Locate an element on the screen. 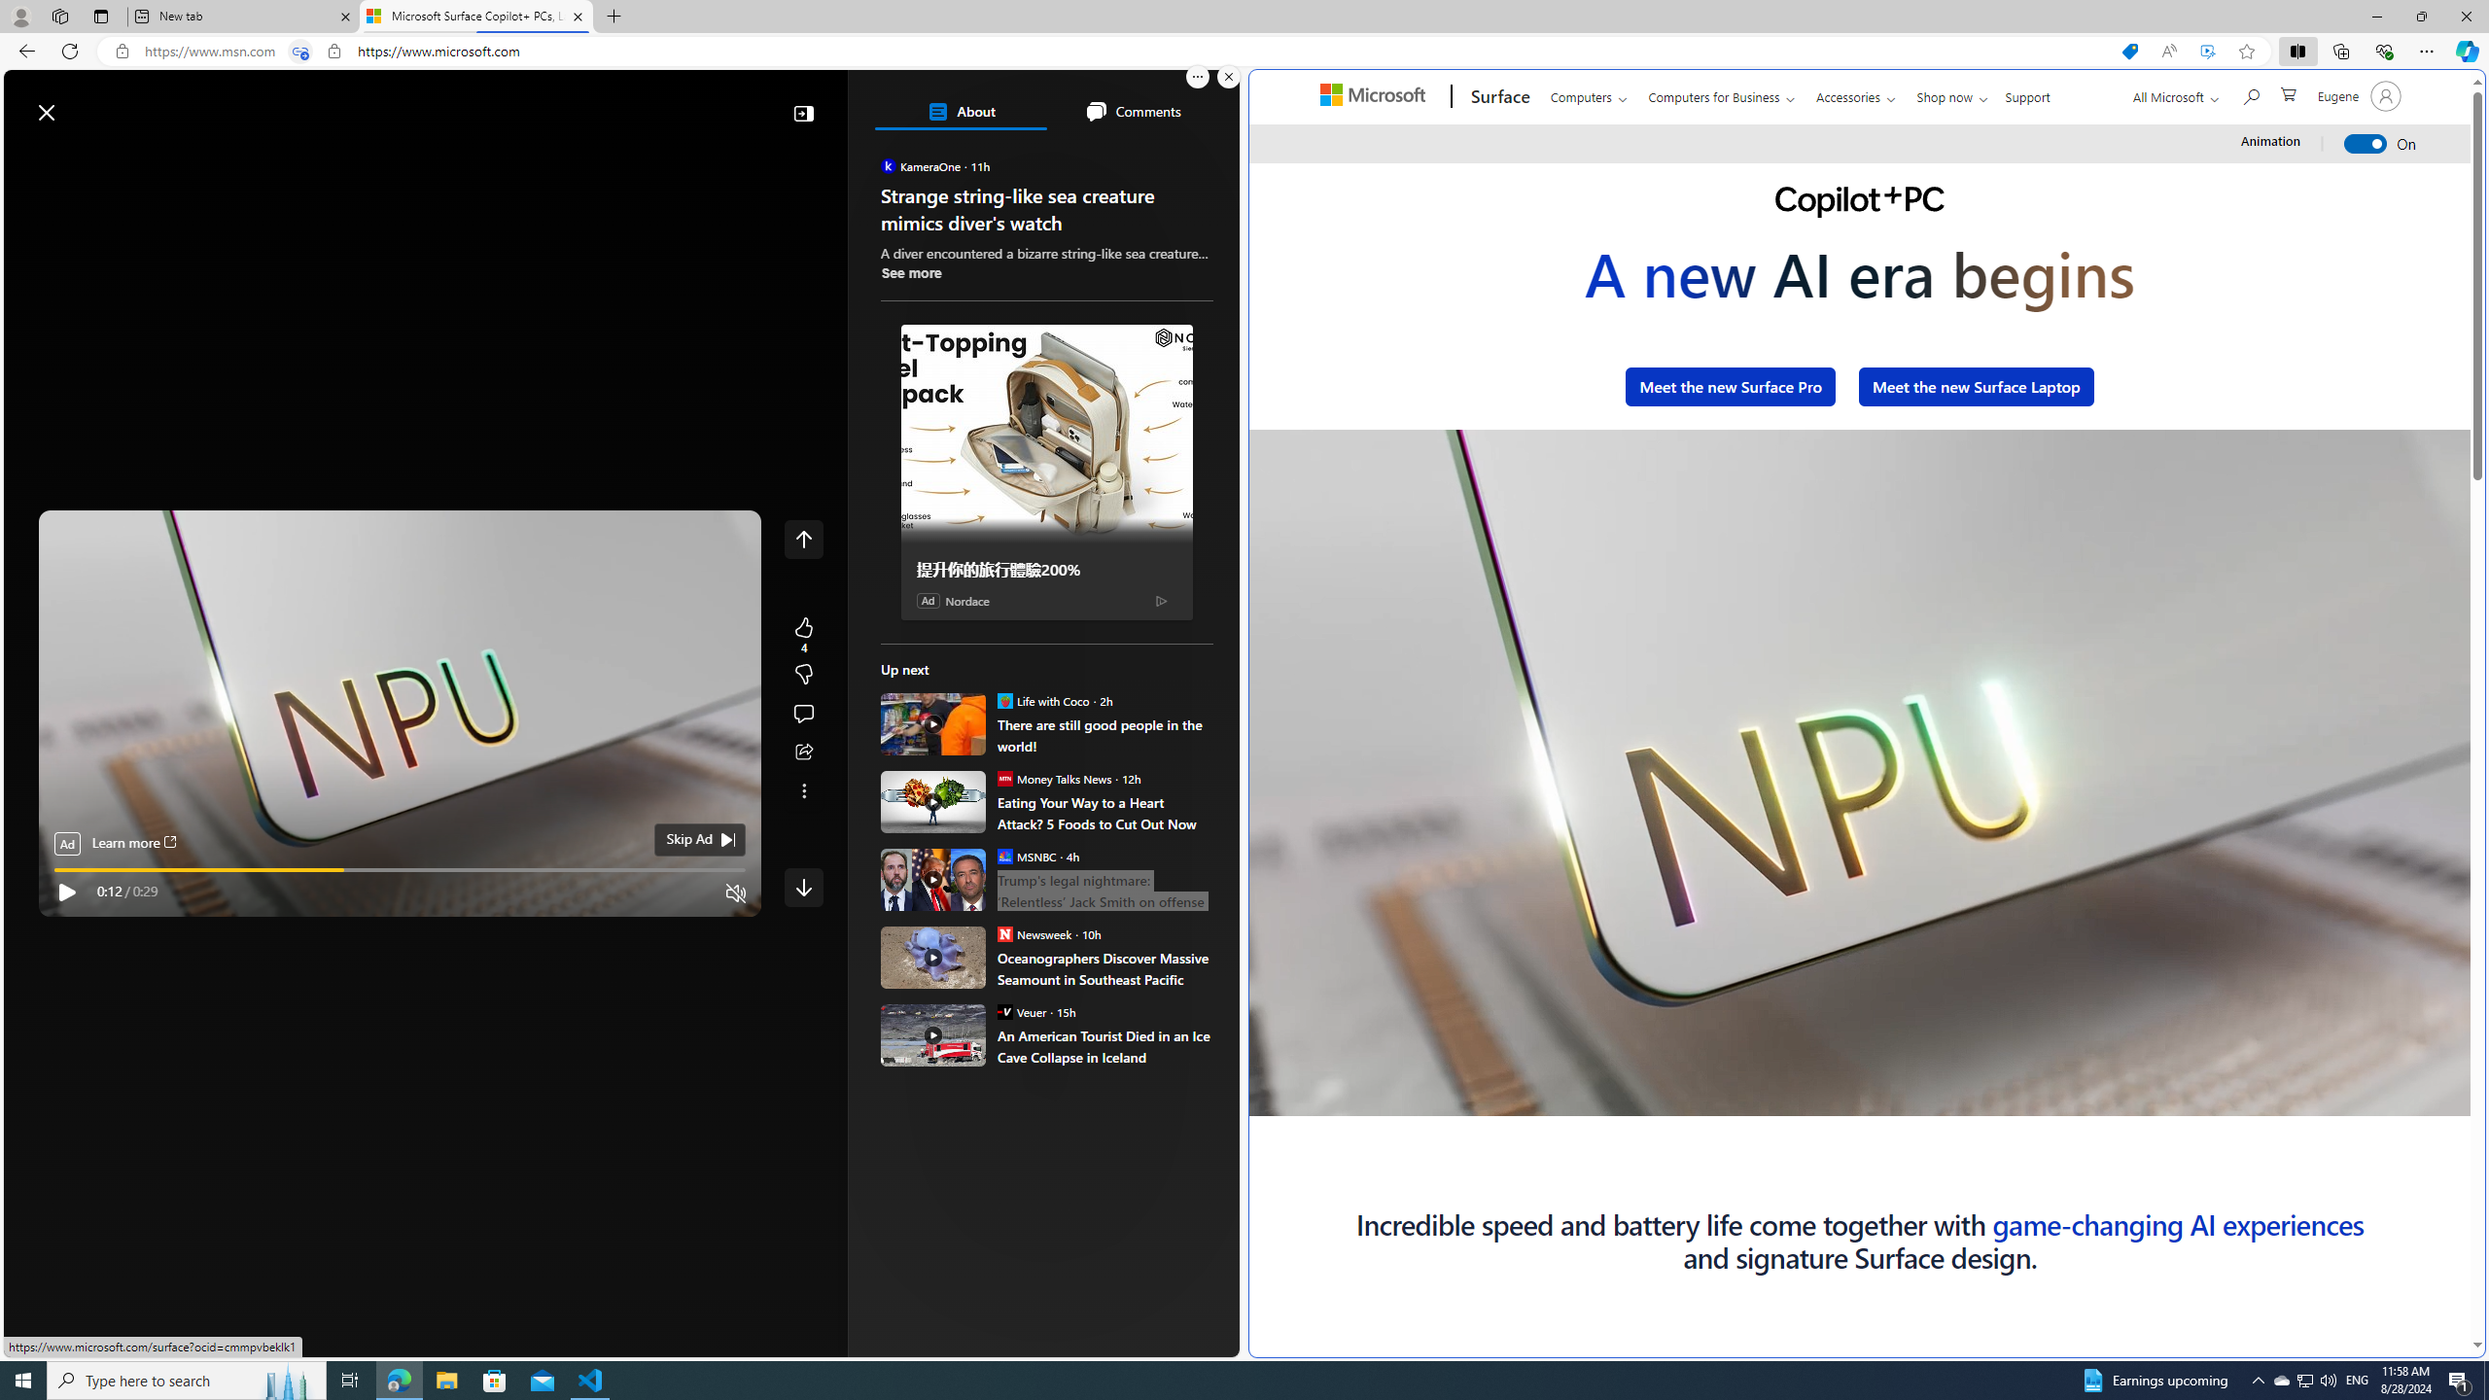 The image size is (2489, 1400). 0 items in shopping cart is located at coordinates (2288, 93).